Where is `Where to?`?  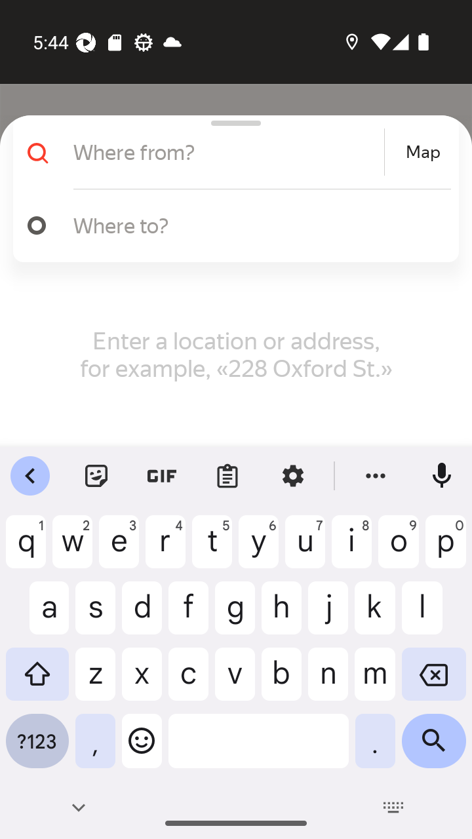
Where to? is located at coordinates (231, 225).